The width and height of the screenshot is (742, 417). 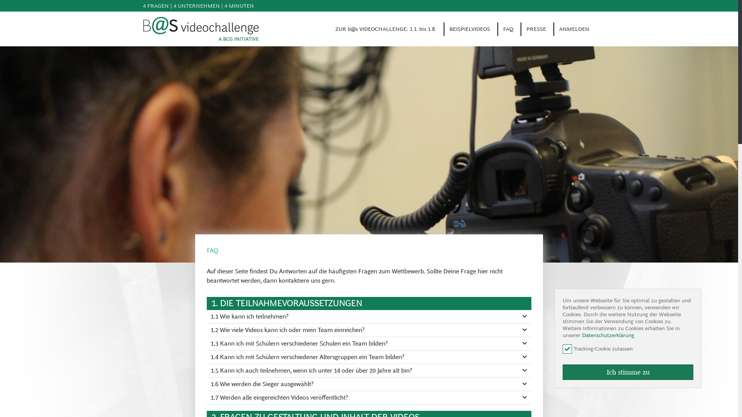 I want to click on ZUR b@s VIDEOCHALLENGE: 1.1. bis 1.8., so click(x=386, y=29).